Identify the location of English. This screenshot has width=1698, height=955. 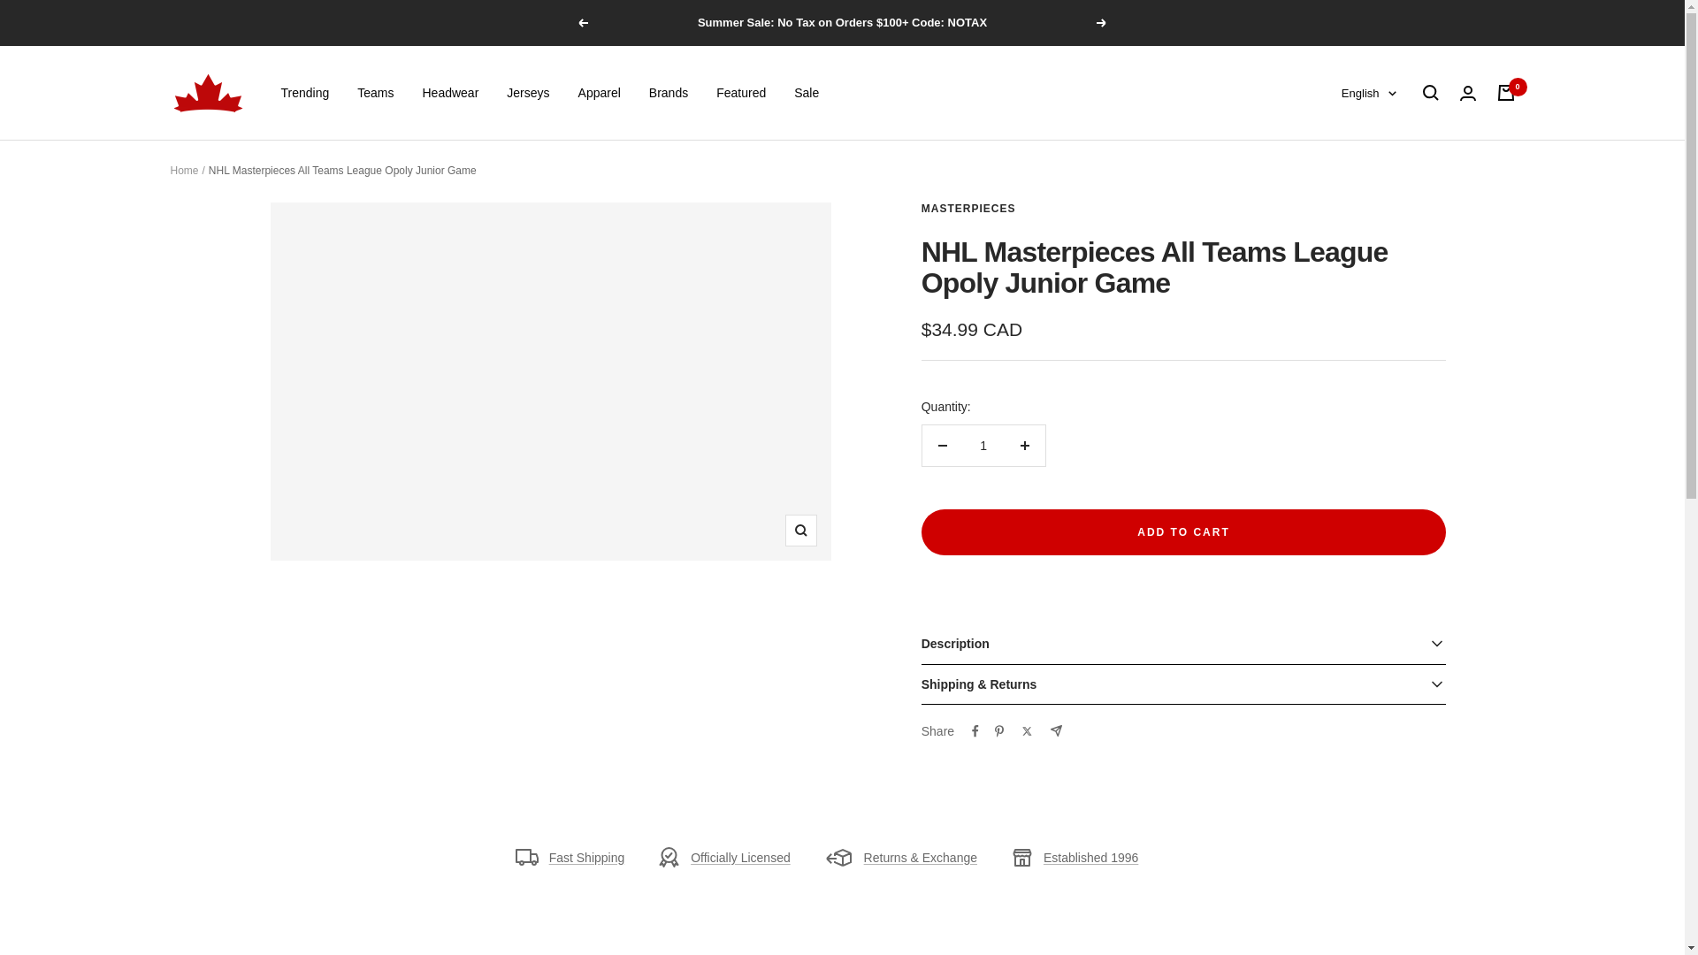
(1368, 94).